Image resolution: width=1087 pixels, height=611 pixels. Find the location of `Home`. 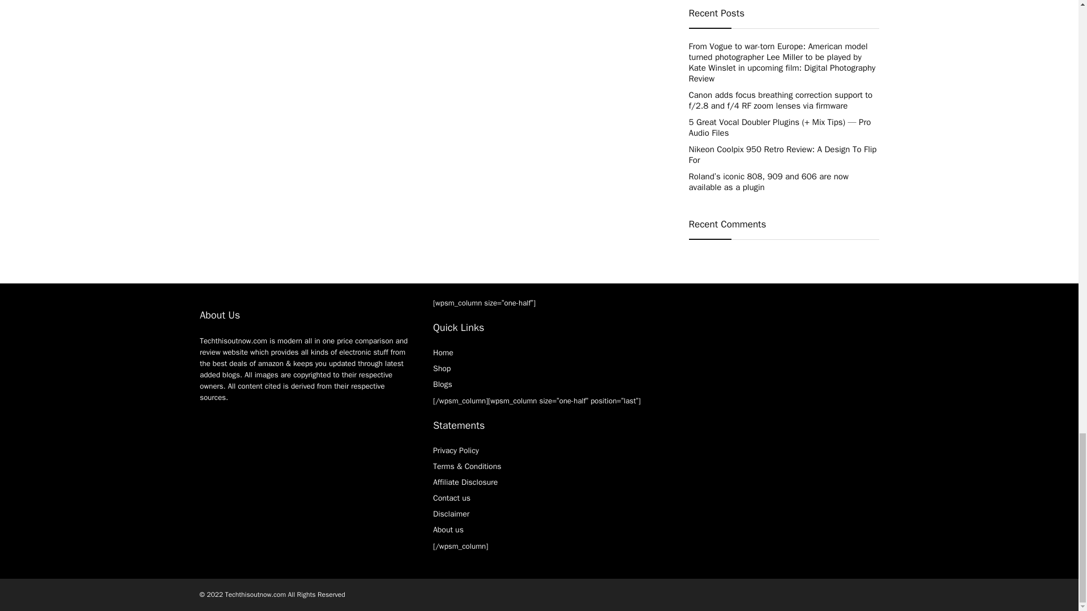

Home is located at coordinates (443, 352).